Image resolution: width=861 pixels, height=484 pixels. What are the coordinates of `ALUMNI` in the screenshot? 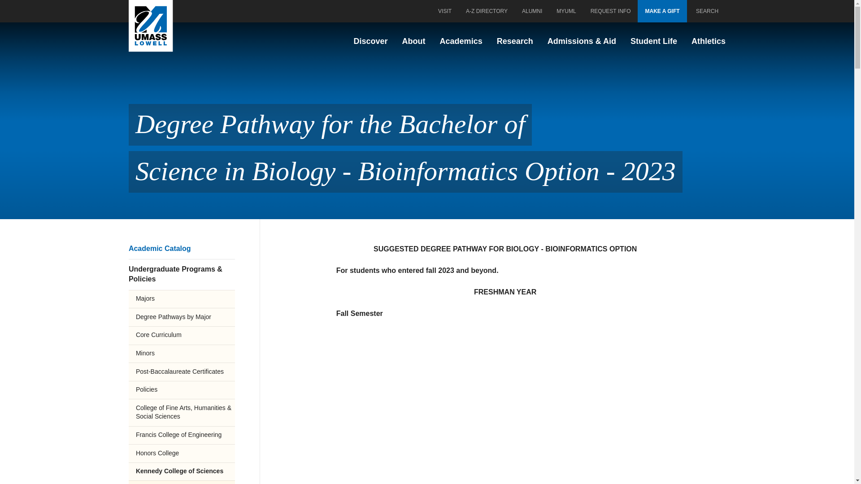 It's located at (532, 11).